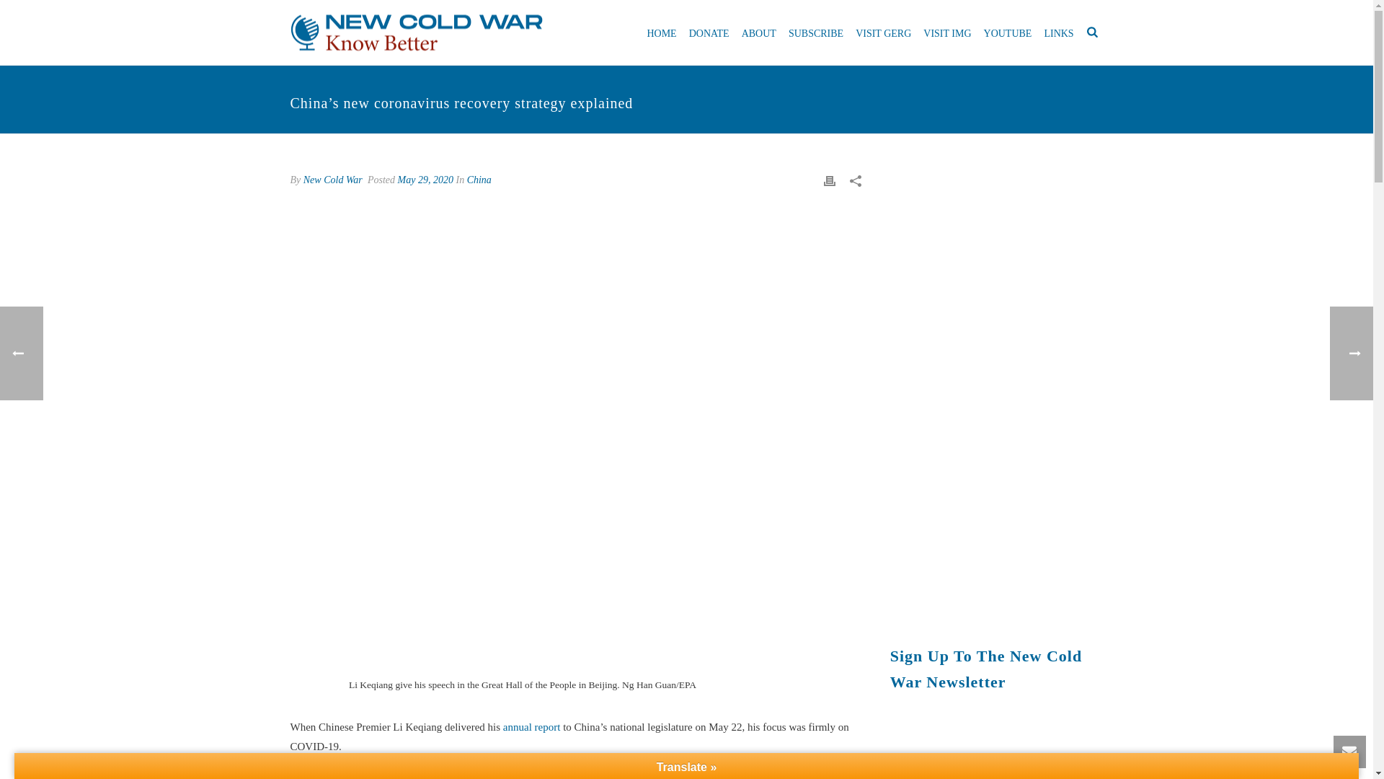  Describe the element at coordinates (333, 180) in the screenshot. I see `New Cold War` at that location.